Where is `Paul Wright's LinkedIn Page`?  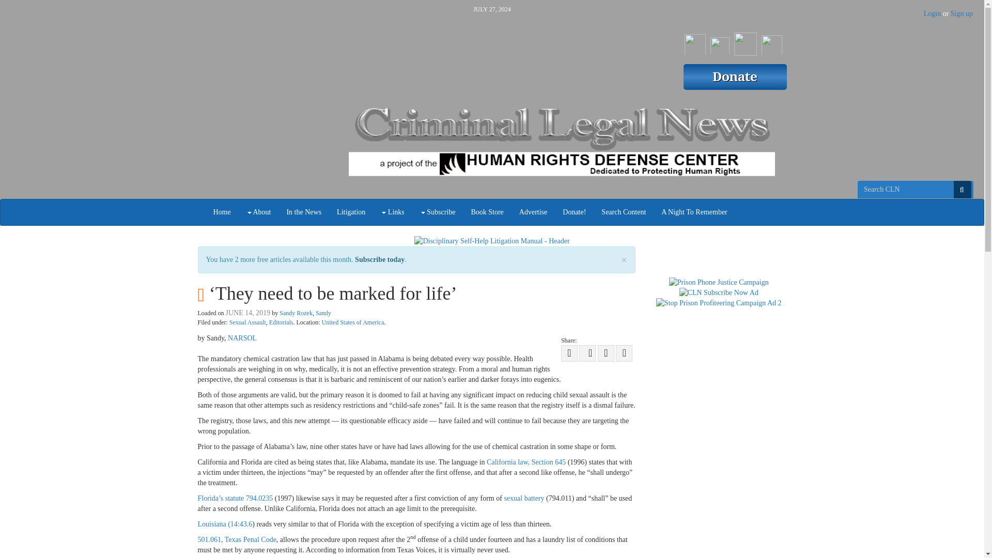
Paul Wright's LinkedIn Page is located at coordinates (772, 41).